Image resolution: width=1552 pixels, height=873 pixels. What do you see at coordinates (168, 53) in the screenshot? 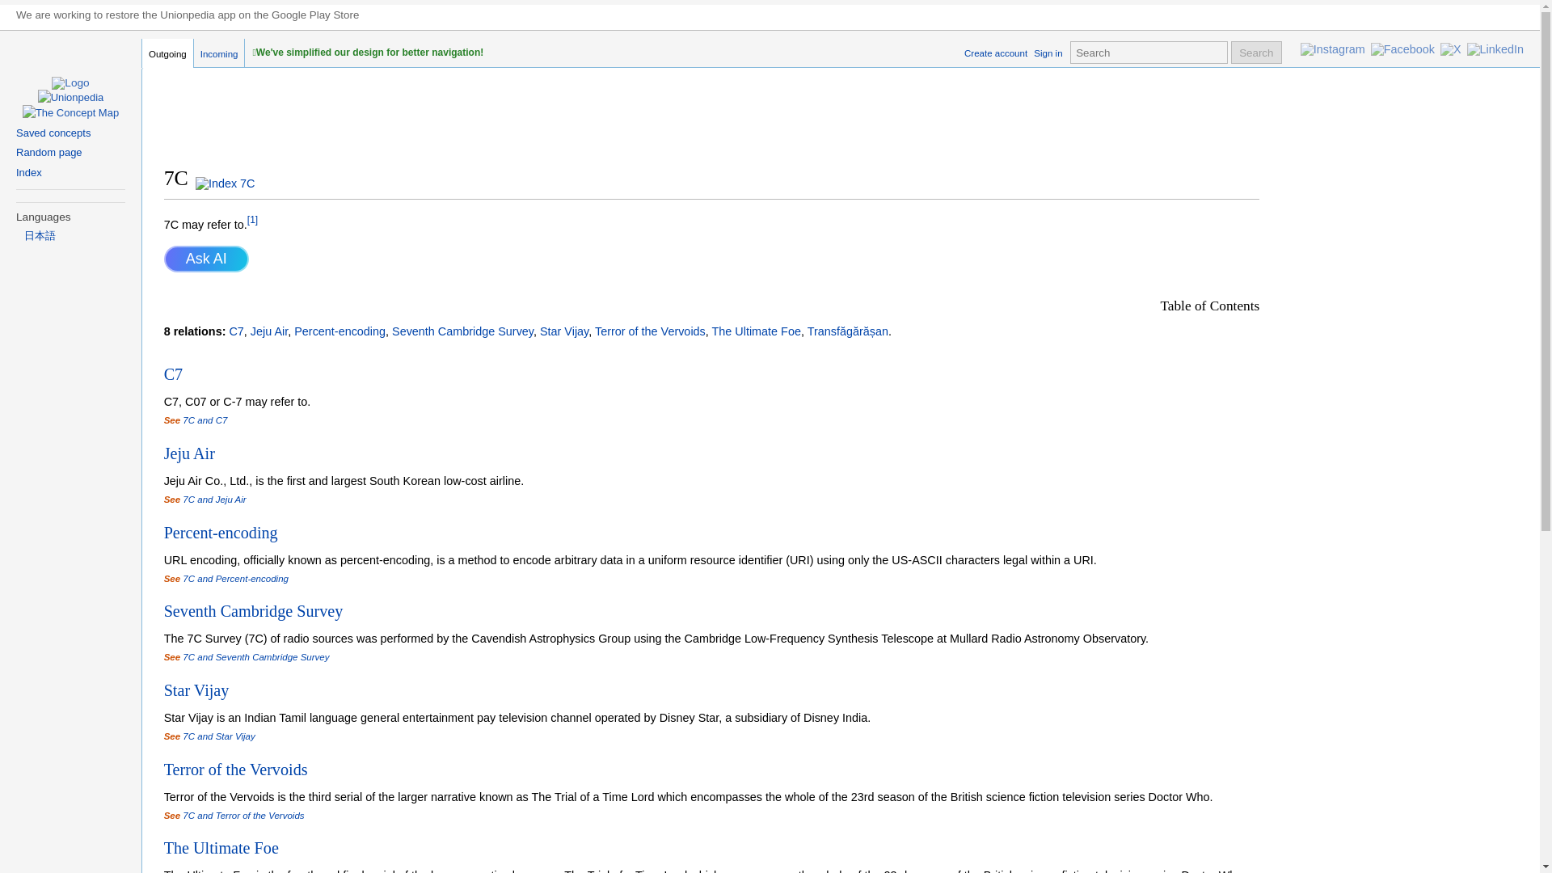
I see `Outgoing relations` at bounding box center [168, 53].